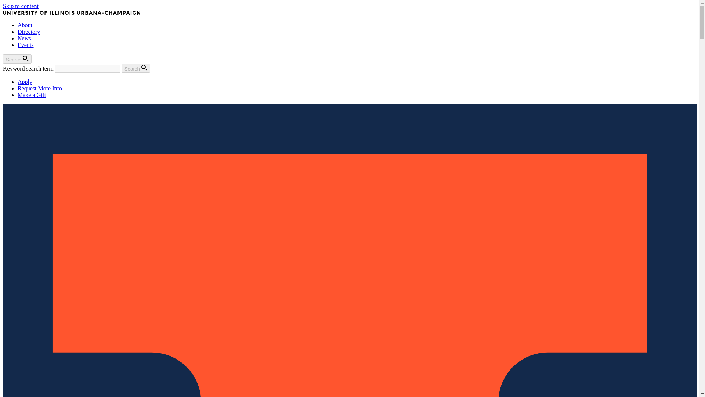 The image size is (705, 397). I want to click on Skip to content, so click(21, 6).